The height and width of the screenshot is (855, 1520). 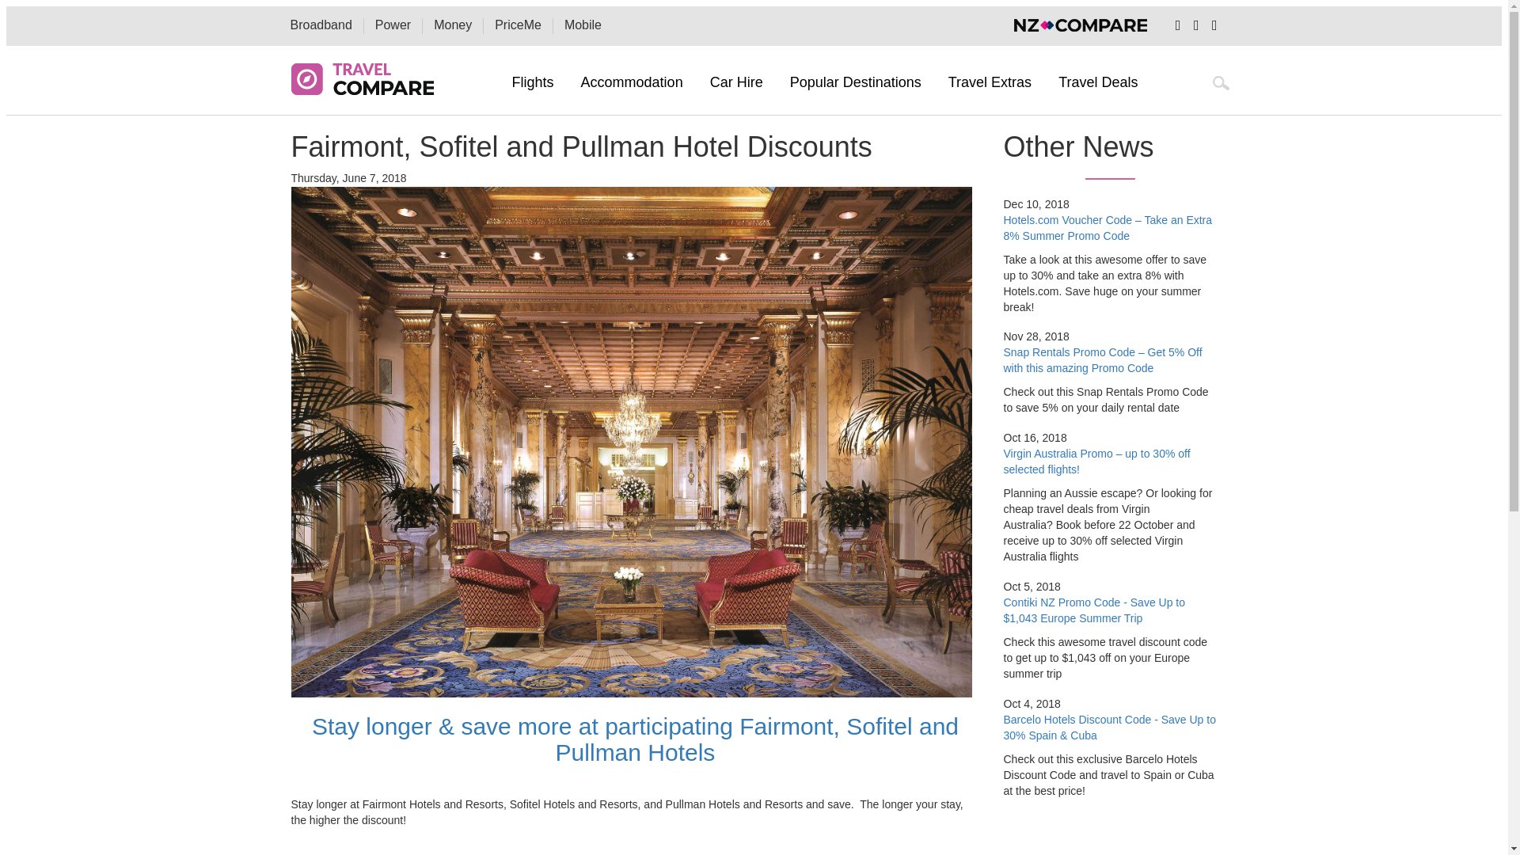 What do you see at coordinates (320, 25) in the screenshot?
I see `Broadband` at bounding box center [320, 25].